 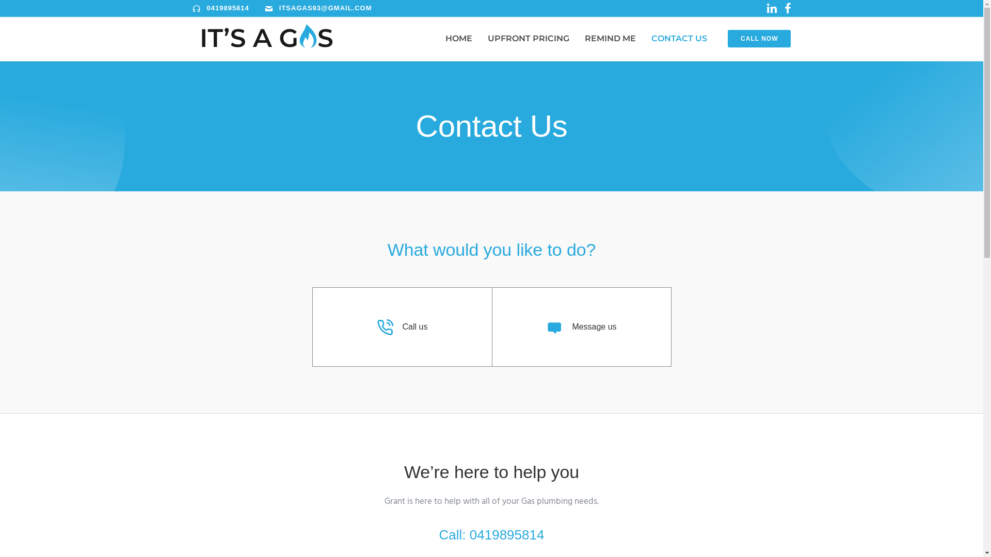 I want to click on Call: 0419895814, so click(x=492, y=535).